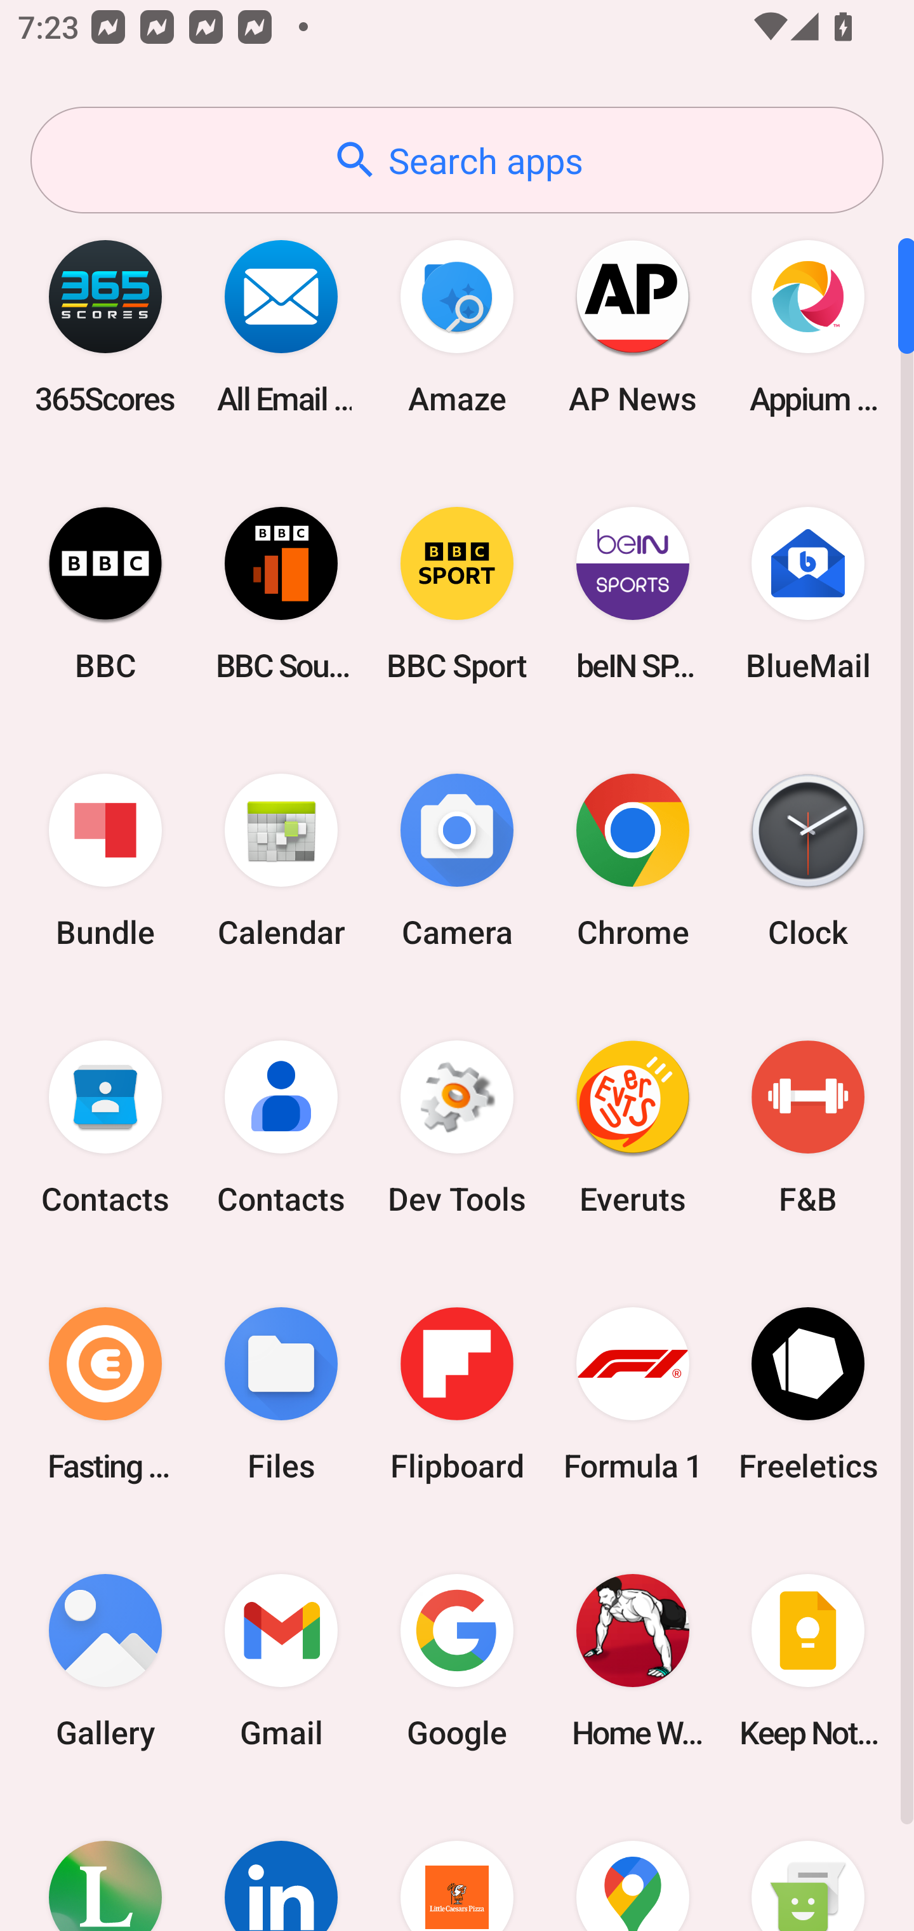 Image resolution: width=914 pixels, height=1931 pixels. I want to click on Flipboard, so click(457, 1394).